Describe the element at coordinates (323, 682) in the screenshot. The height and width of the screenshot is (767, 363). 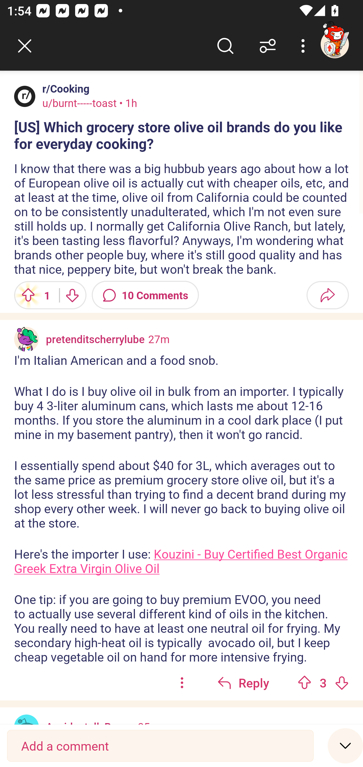
I see `Upvote 3 3 votes Downvote` at that location.